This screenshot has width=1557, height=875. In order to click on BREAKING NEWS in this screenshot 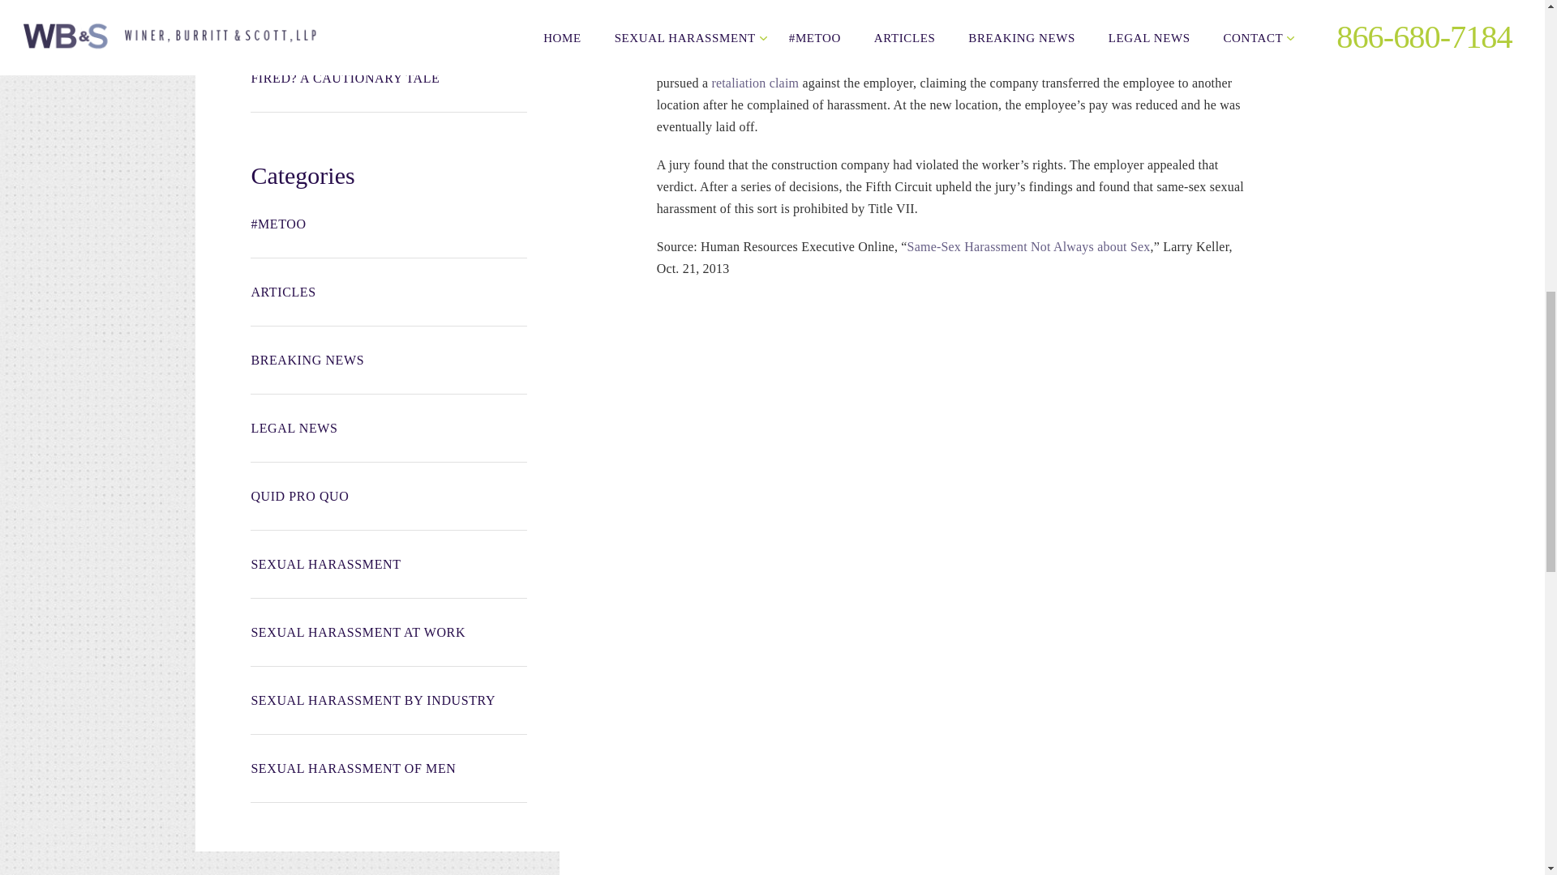, I will do `click(388, 360)`.